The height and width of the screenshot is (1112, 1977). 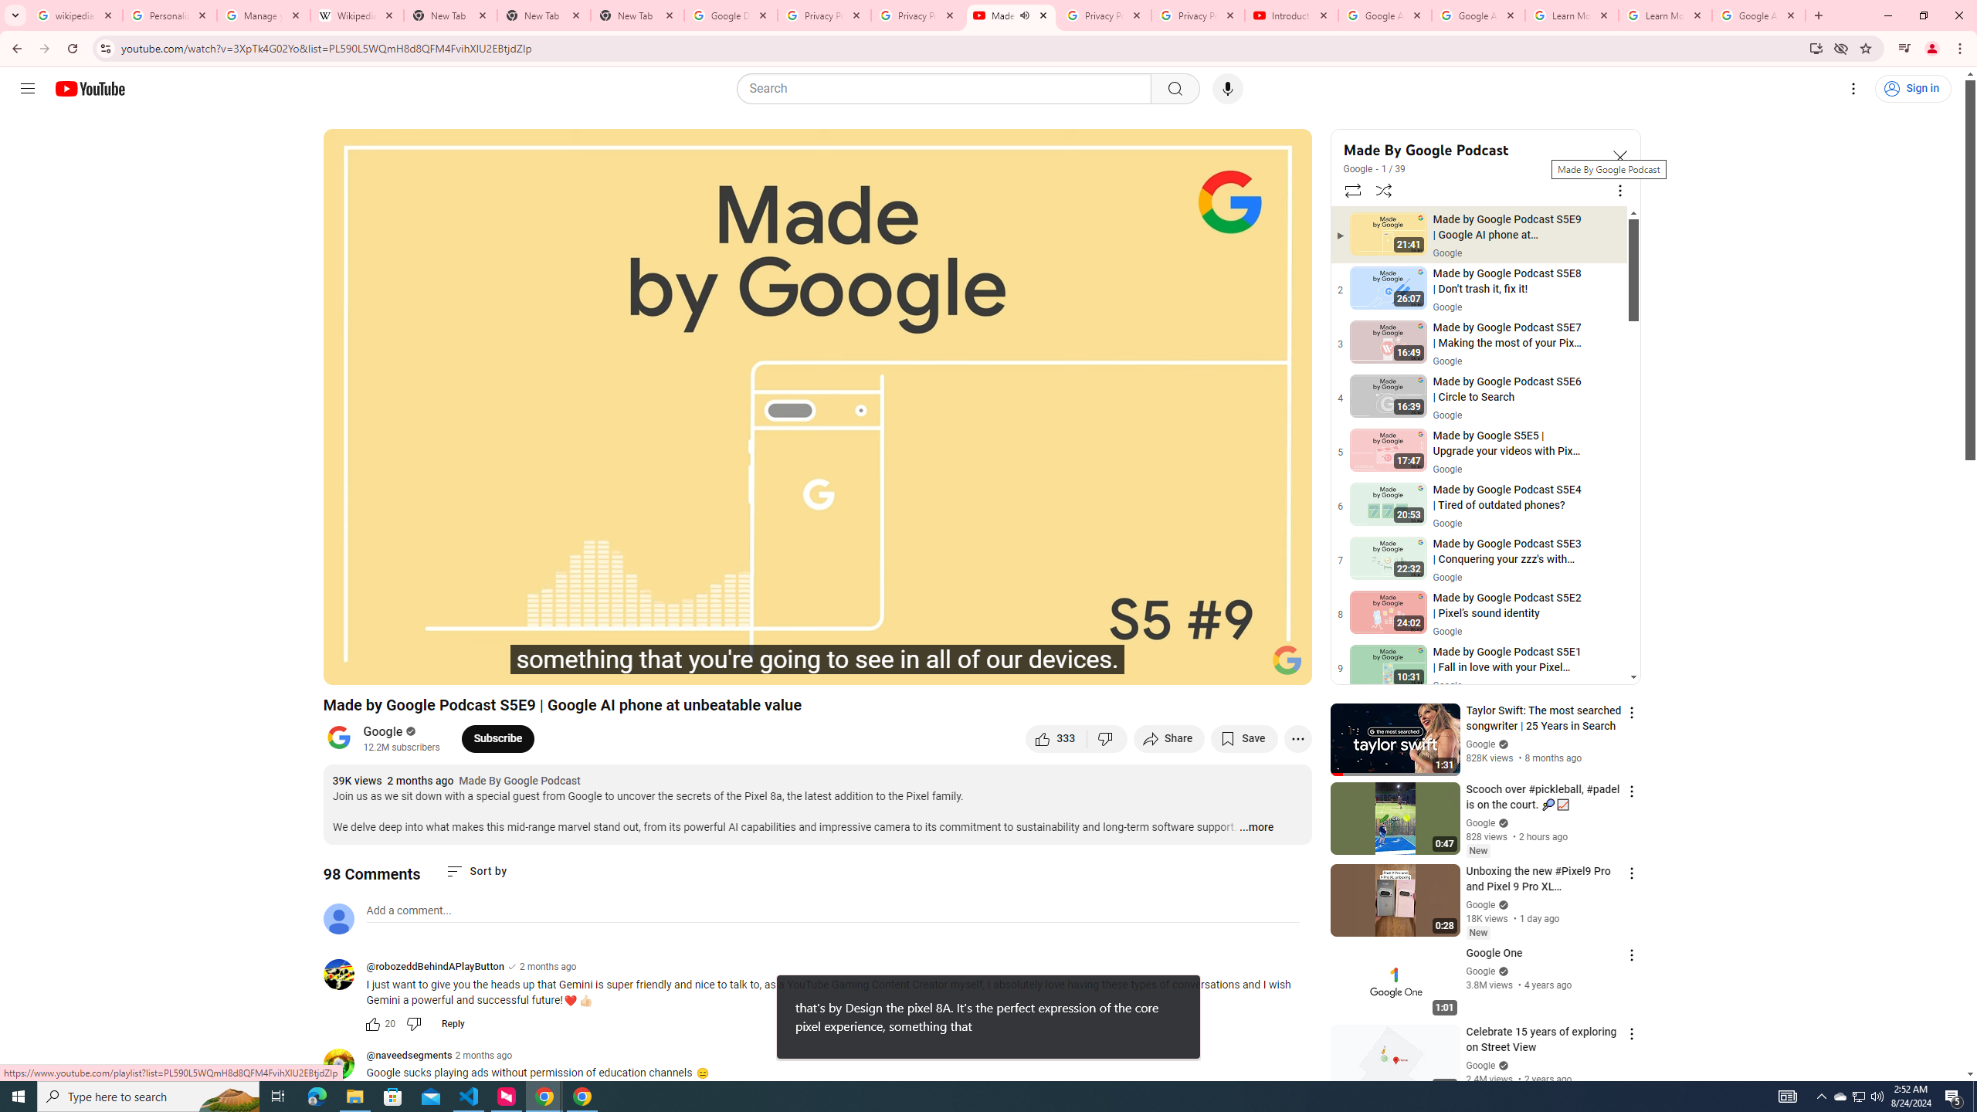 I want to click on Loop playlist, so click(x=1351, y=190).